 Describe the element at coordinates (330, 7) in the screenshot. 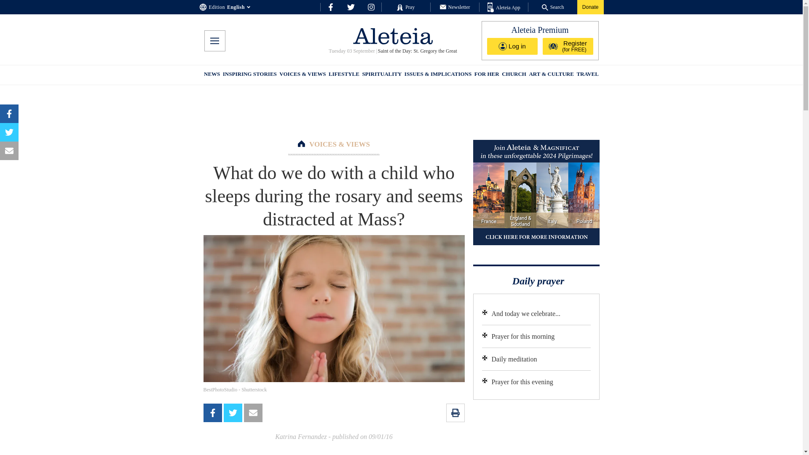

I see `social-fb-top-row` at that location.